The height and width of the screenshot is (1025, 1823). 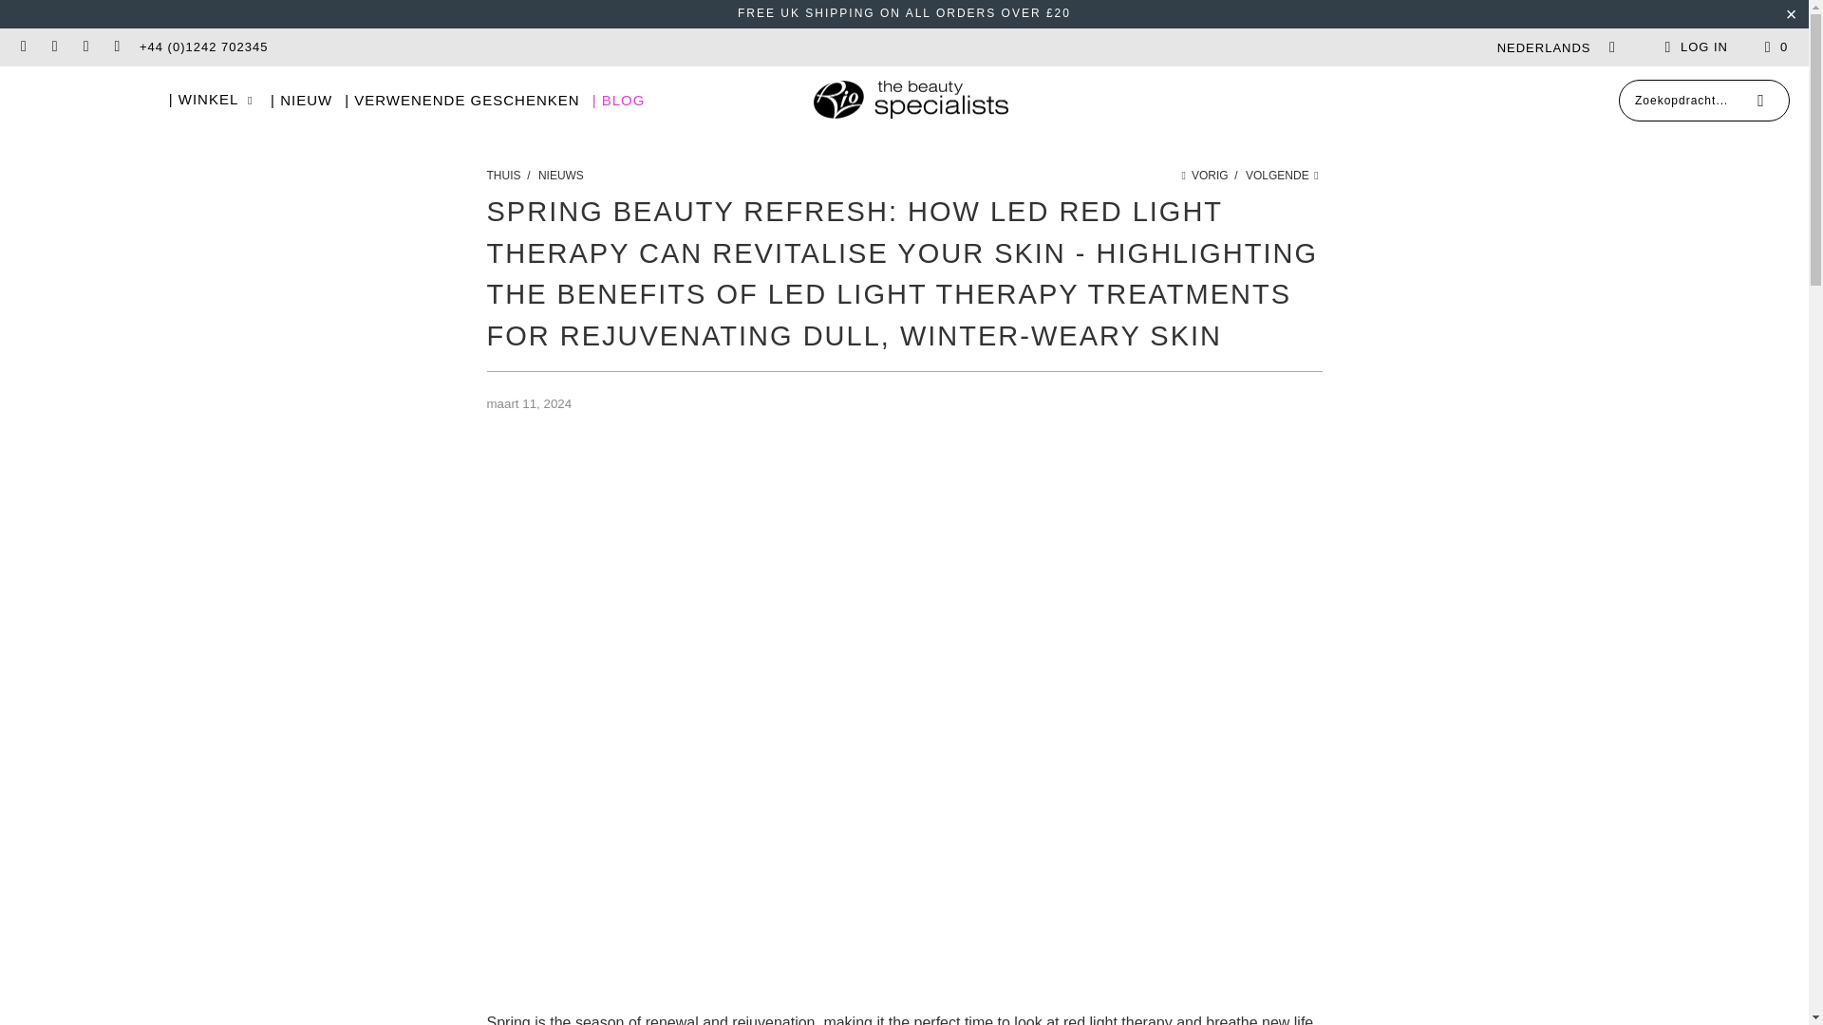 What do you see at coordinates (85, 47) in the screenshot?
I see `Rio the Beauty Specialists on Instagram` at bounding box center [85, 47].